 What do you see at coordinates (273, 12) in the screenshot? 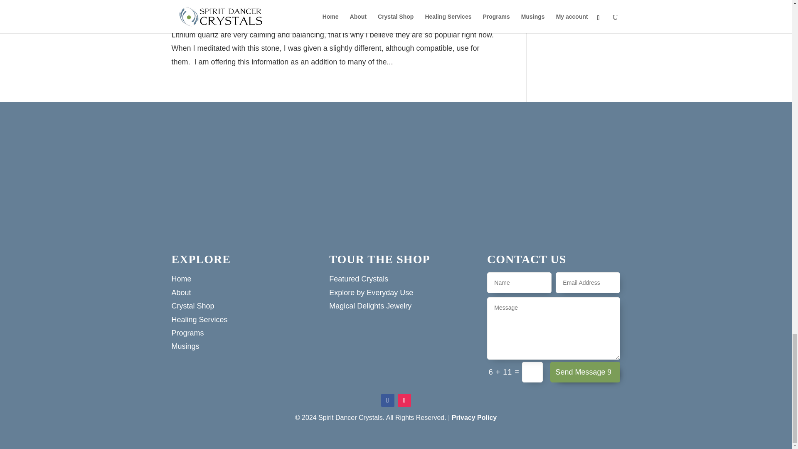
I see `Crystal Musings` at bounding box center [273, 12].